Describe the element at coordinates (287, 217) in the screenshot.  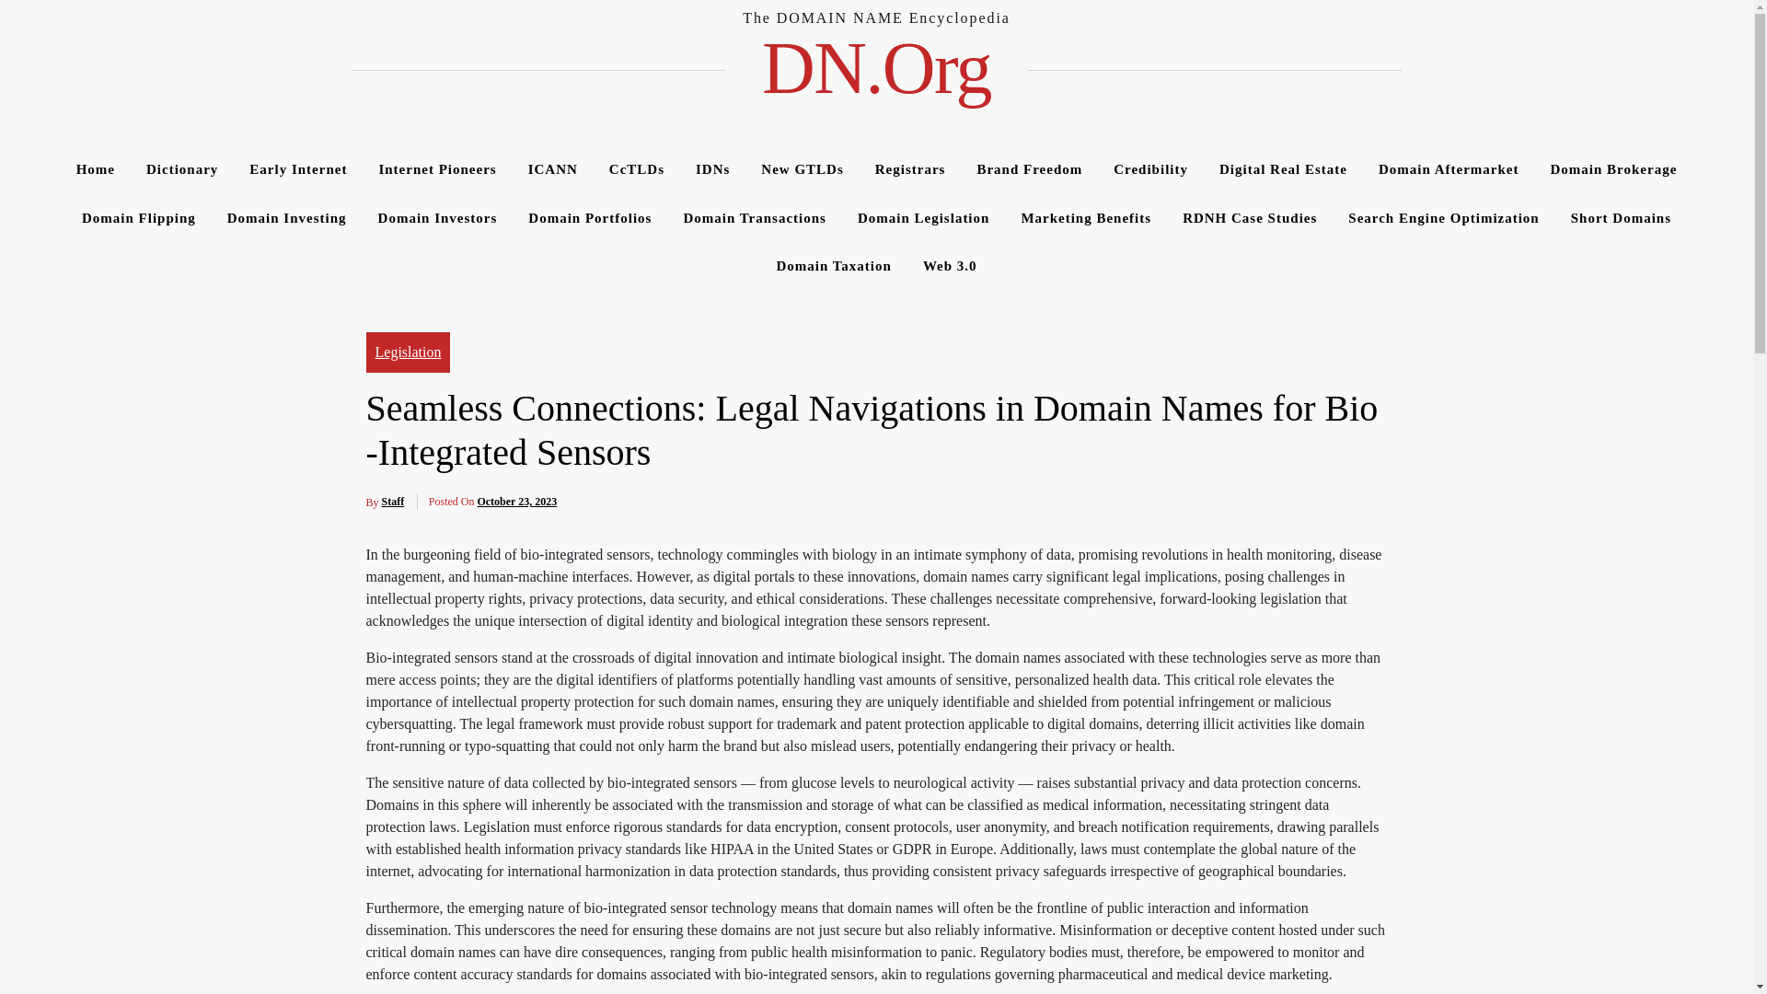
I see `Domain Investing` at that location.